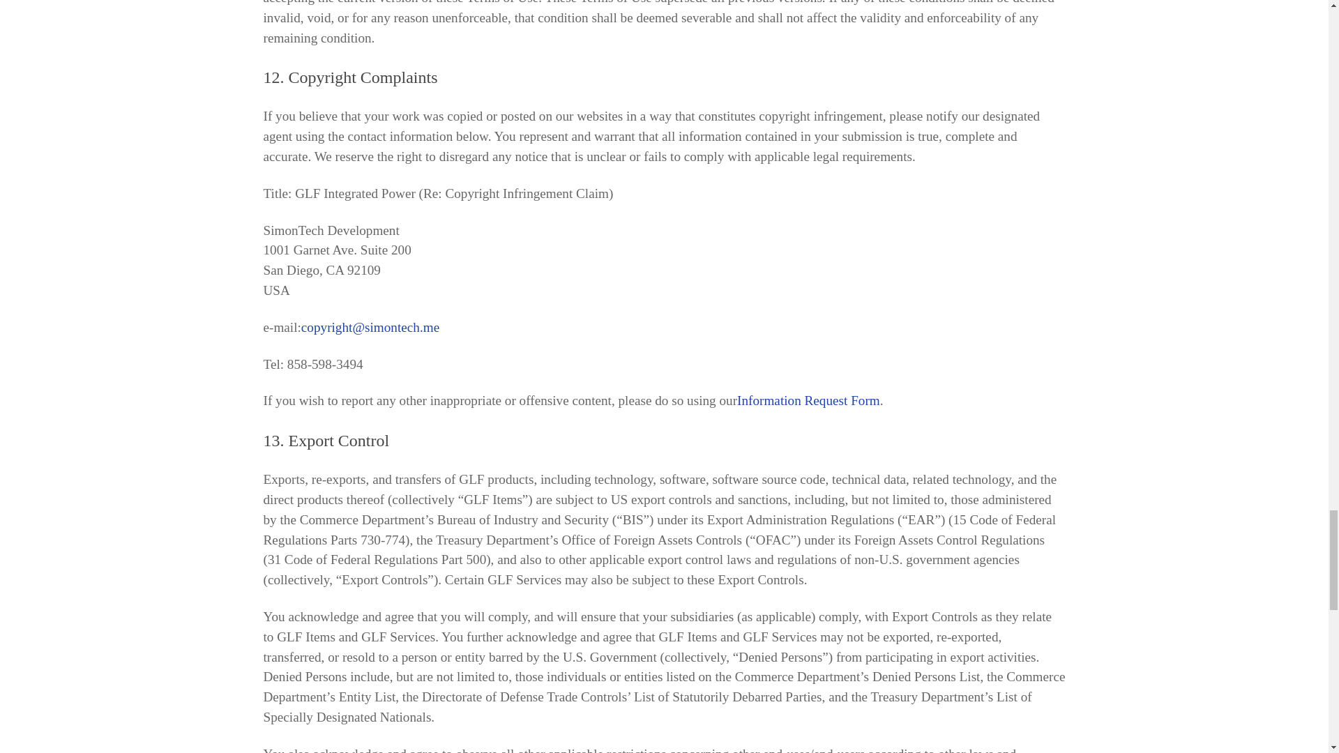 The image size is (1339, 753). I want to click on Information Request Form, so click(808, 400).